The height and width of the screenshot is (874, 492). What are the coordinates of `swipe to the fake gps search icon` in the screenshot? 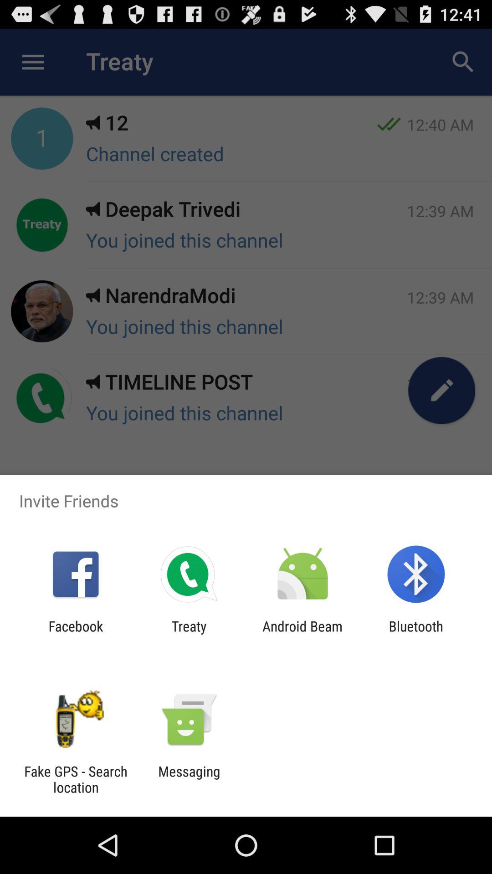 It's located at (76, 779).